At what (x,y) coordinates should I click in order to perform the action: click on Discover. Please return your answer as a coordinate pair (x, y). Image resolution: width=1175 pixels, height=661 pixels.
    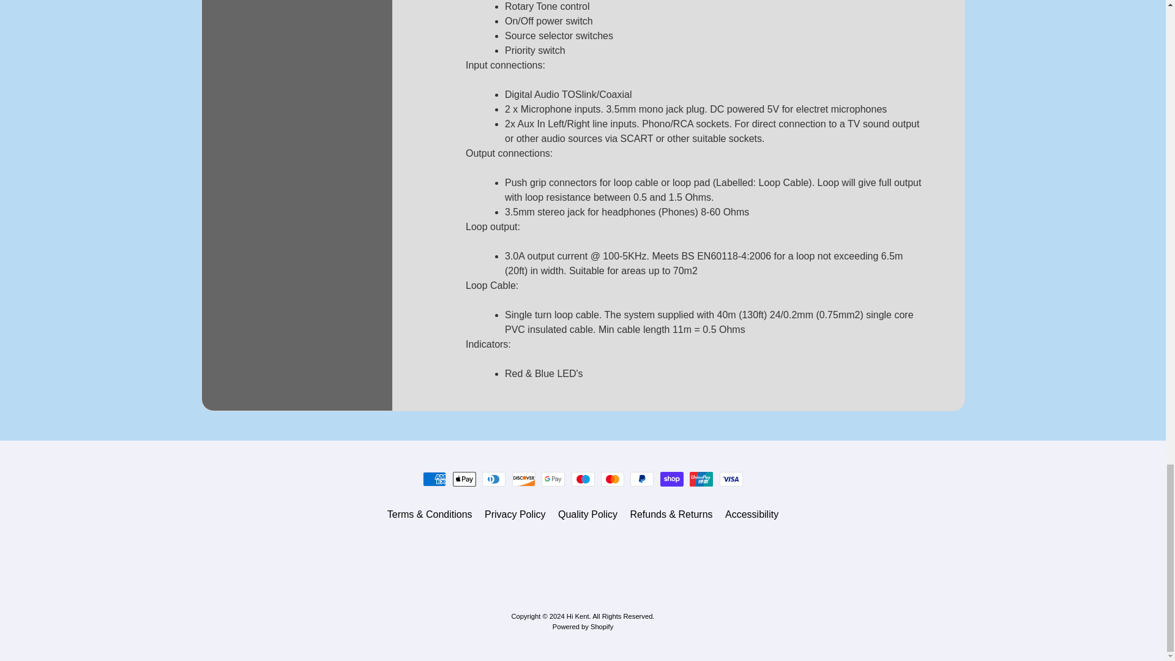
    Looking at the image, I should click on (524, 479).